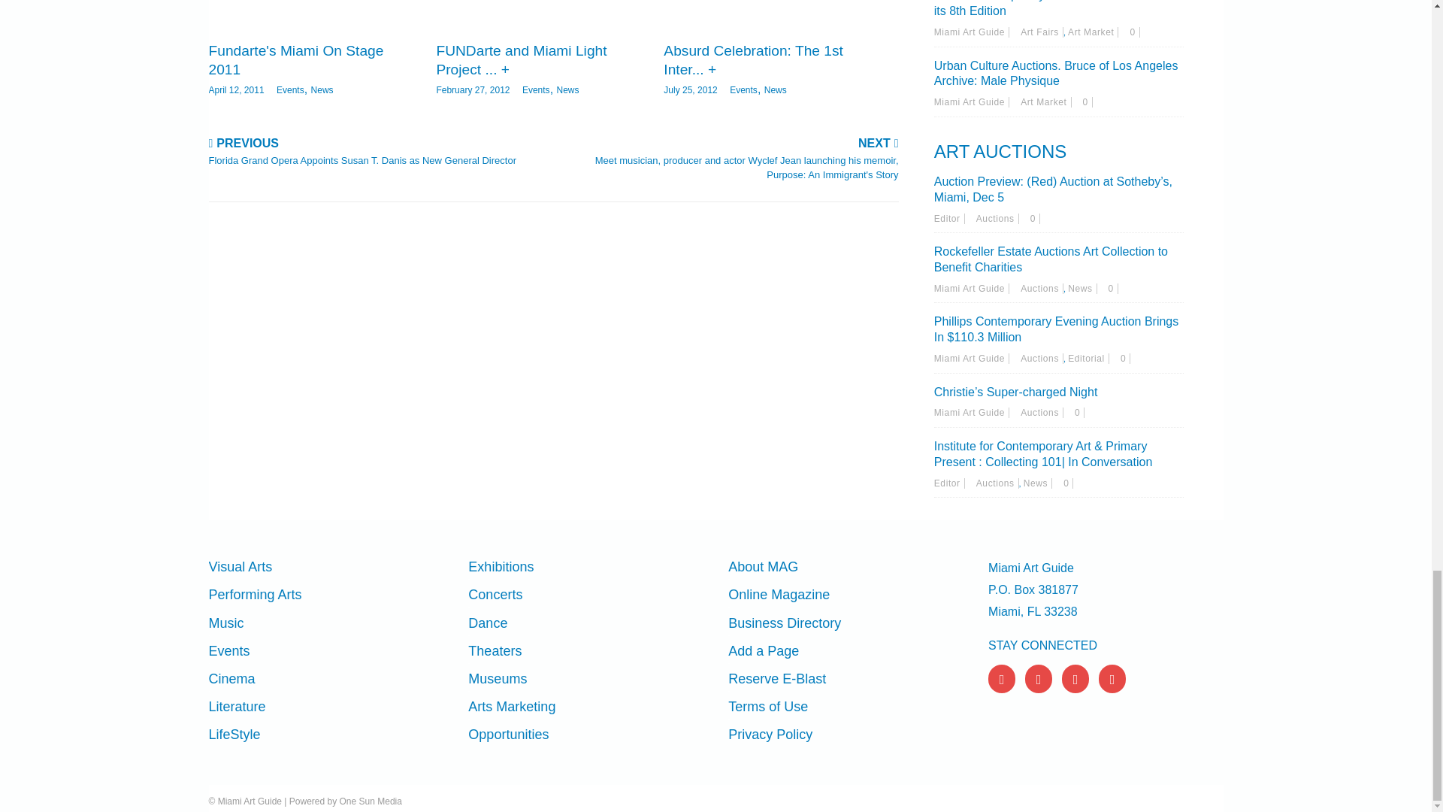 This screenshot has width=1443, height=812. I want to click on 0, so click(1079, 413).